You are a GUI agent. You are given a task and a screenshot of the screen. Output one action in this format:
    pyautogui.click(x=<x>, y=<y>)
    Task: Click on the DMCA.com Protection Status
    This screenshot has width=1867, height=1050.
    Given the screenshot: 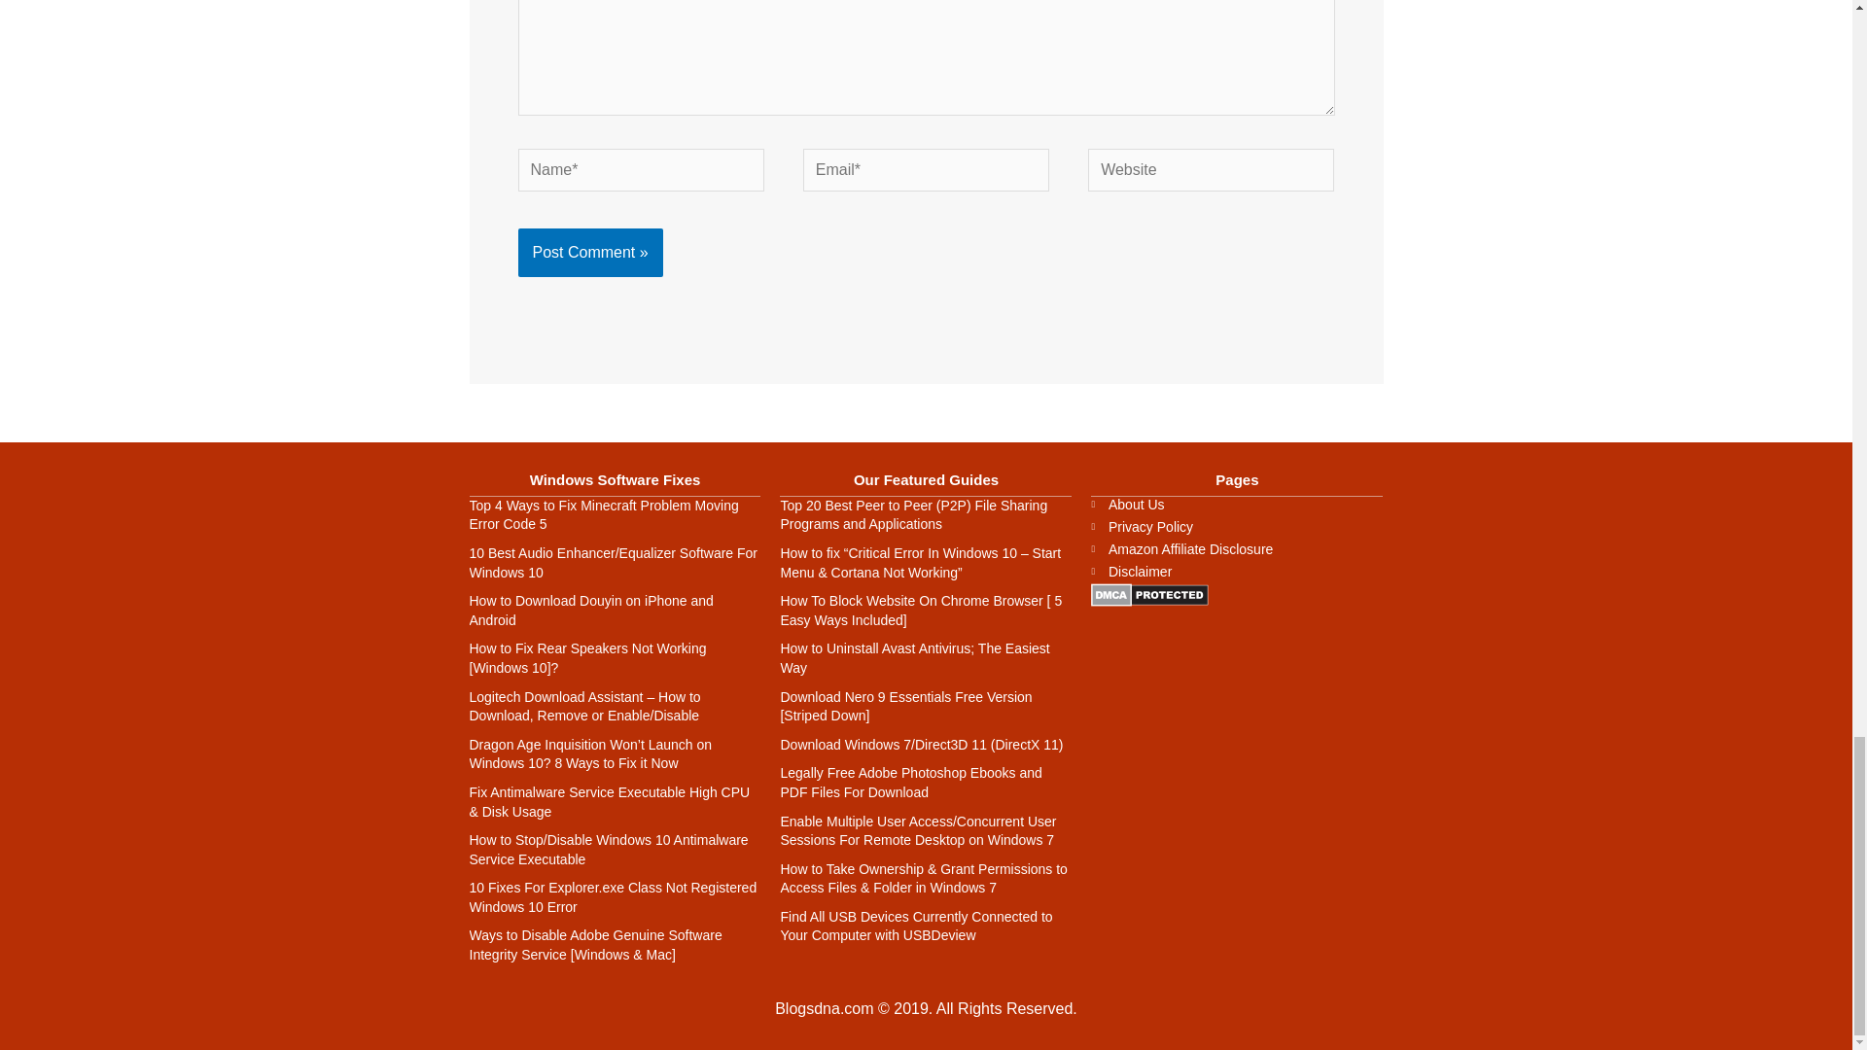 What is the action you would take?
    pyautogui.click(x=1149, y=593)
    